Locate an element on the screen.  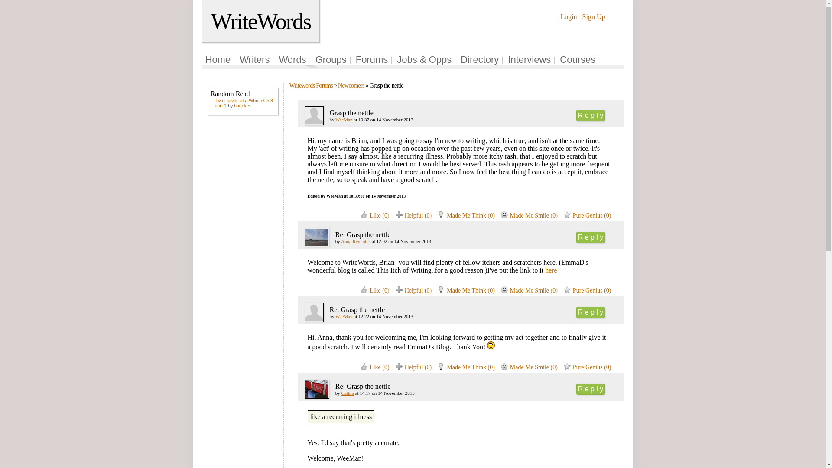
R e p l y is located at coordinates (591, 237).